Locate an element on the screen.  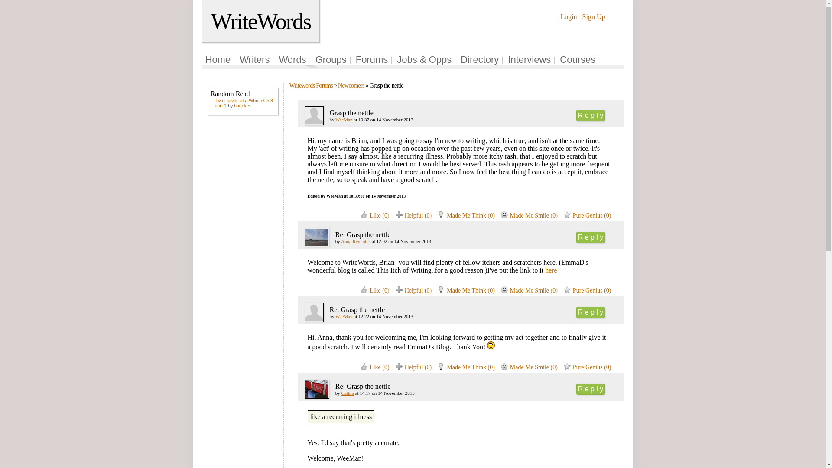
R e p l y is located at coordinates (591, 237).